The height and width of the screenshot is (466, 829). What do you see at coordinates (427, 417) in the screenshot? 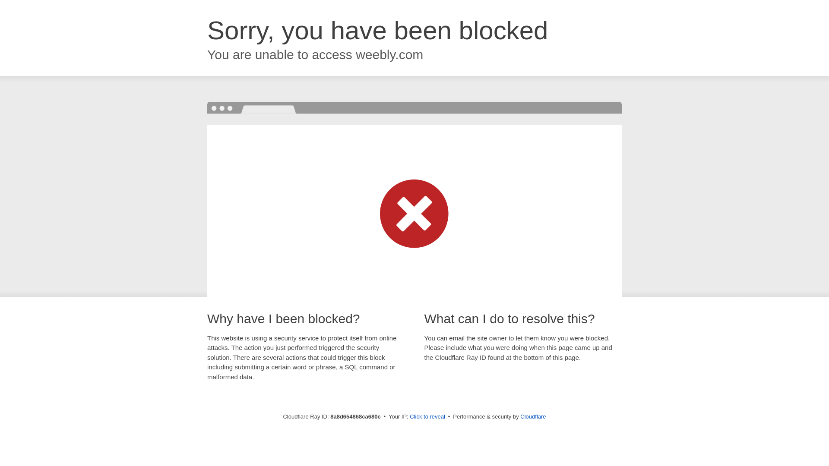
I see `Click to reveal` at bounding box center [427, 417].